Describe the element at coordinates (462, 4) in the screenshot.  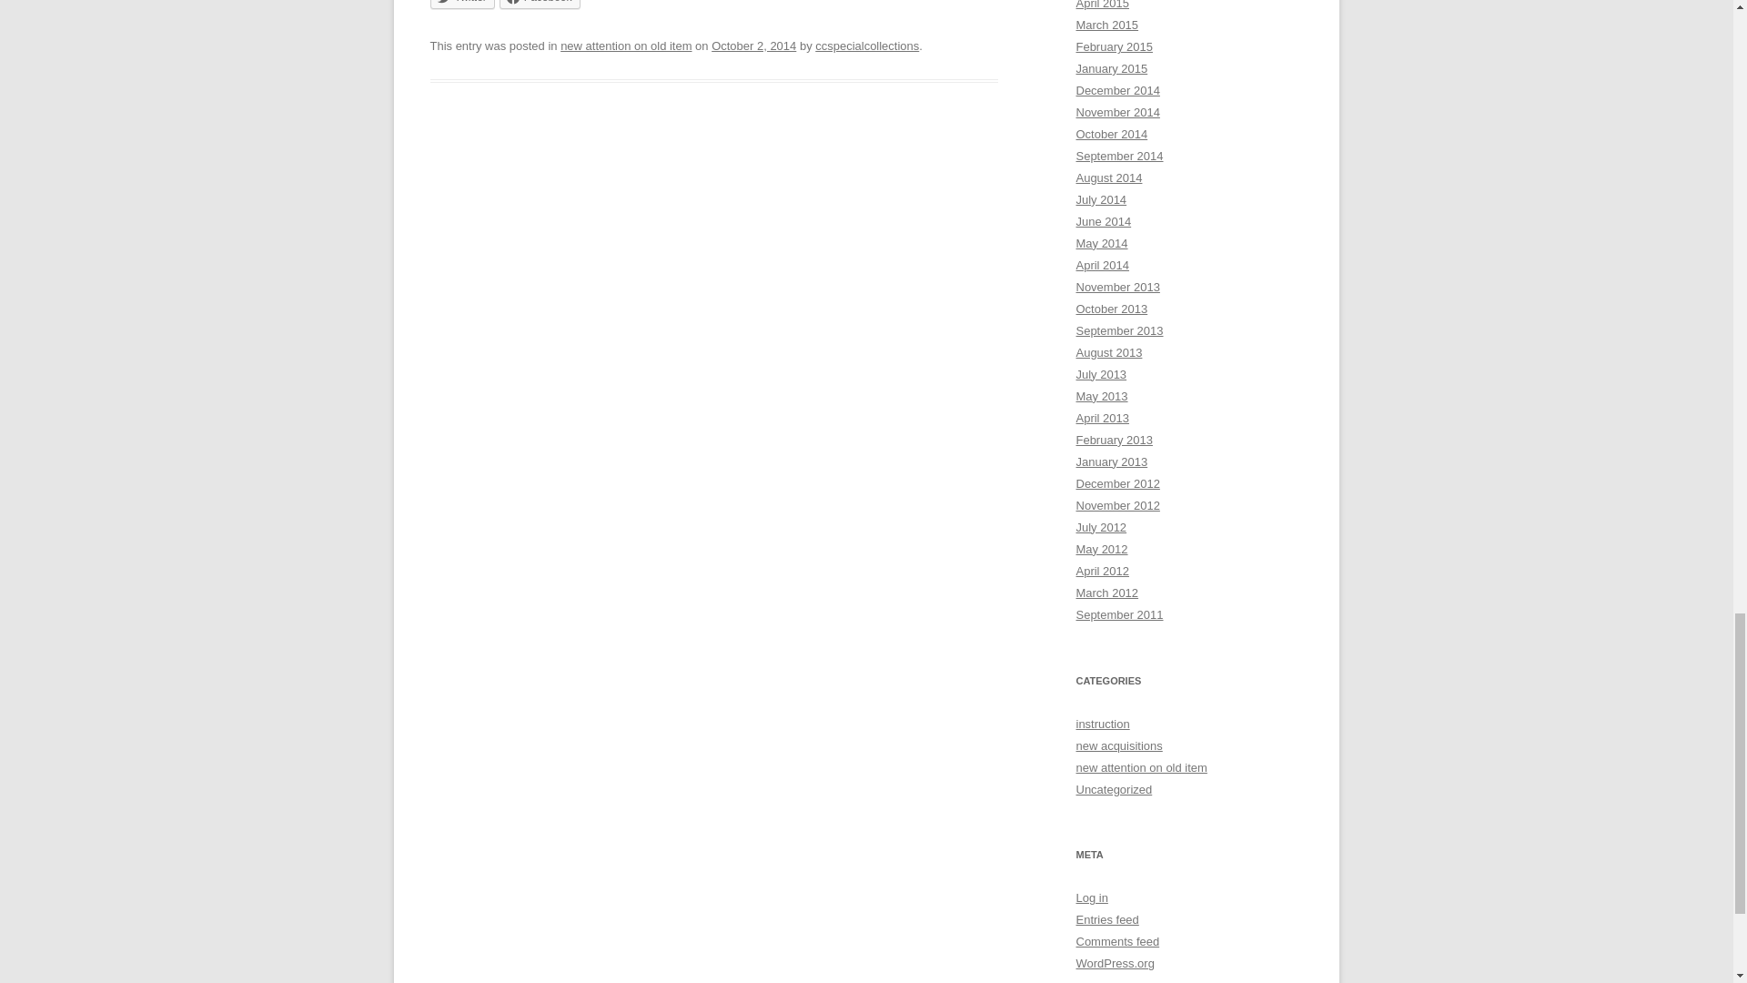
I see `Twitter` at that location.